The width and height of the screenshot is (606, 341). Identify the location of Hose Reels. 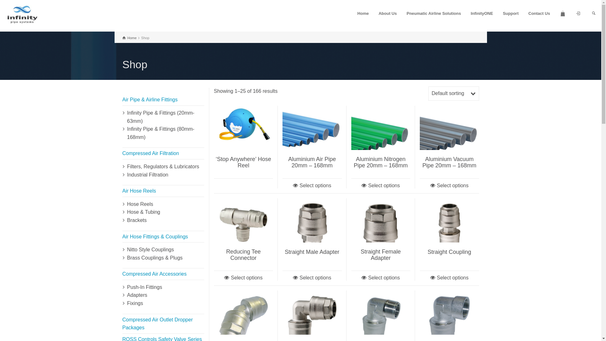
(140, 204).